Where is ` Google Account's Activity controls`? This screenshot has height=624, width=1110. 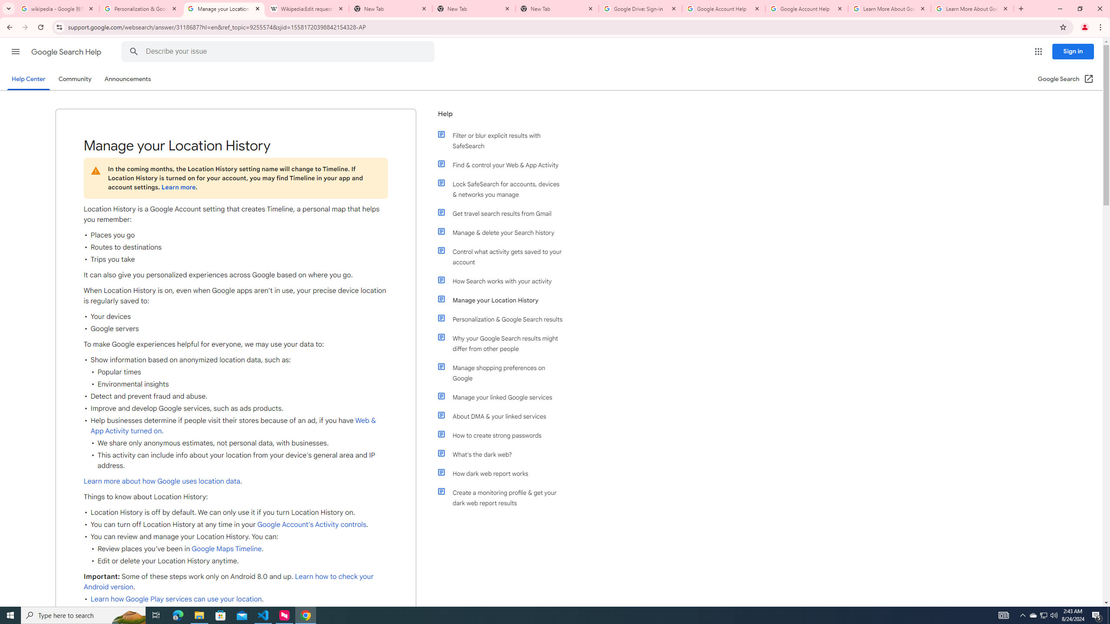  Google Account's Activity controls is located at coordinates (310, 524).